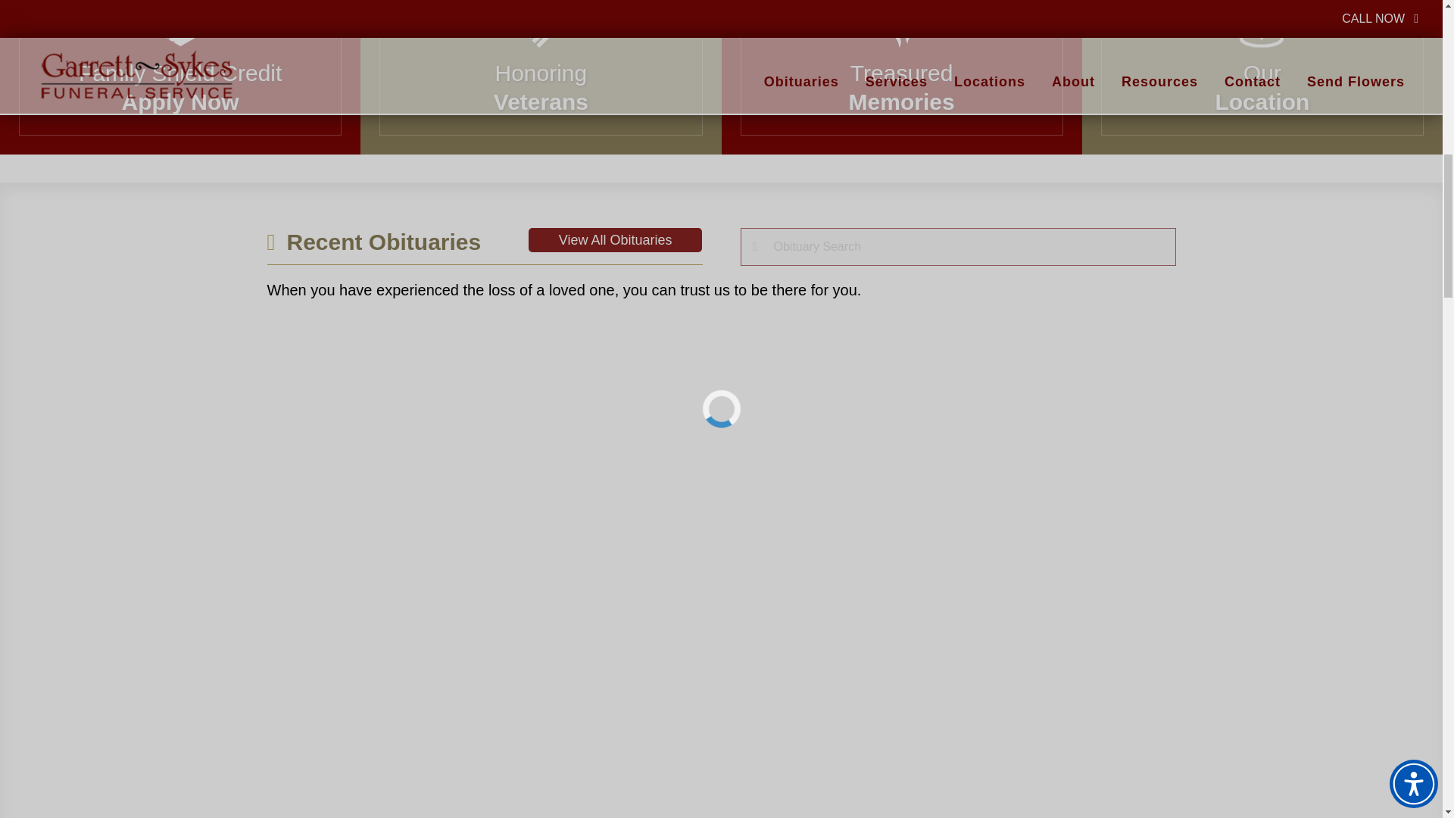 The height and width of the screenshot is (818, 1454). What do you see at coordinates (1262, 23) in the screenshot?
I see `Location marker icon` at bounding box center [1262, 23].